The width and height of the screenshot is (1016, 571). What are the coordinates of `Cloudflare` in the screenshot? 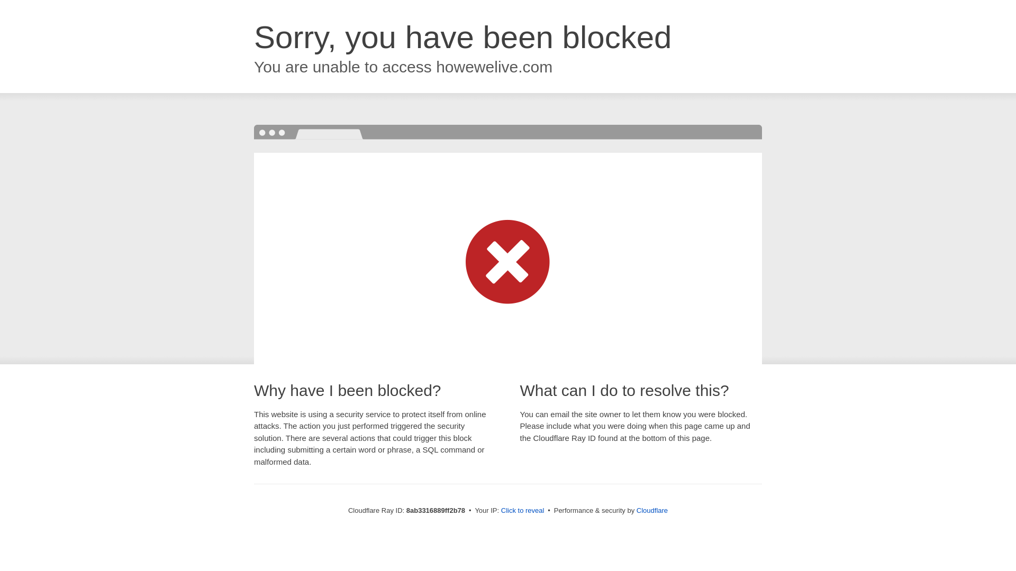 It's located at (652, 510).